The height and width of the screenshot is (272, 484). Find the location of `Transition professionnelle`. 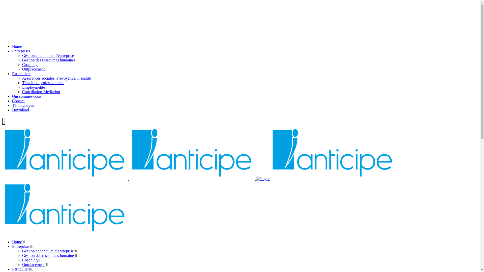

Transition professionnelle is located at coordinates (43, 83).